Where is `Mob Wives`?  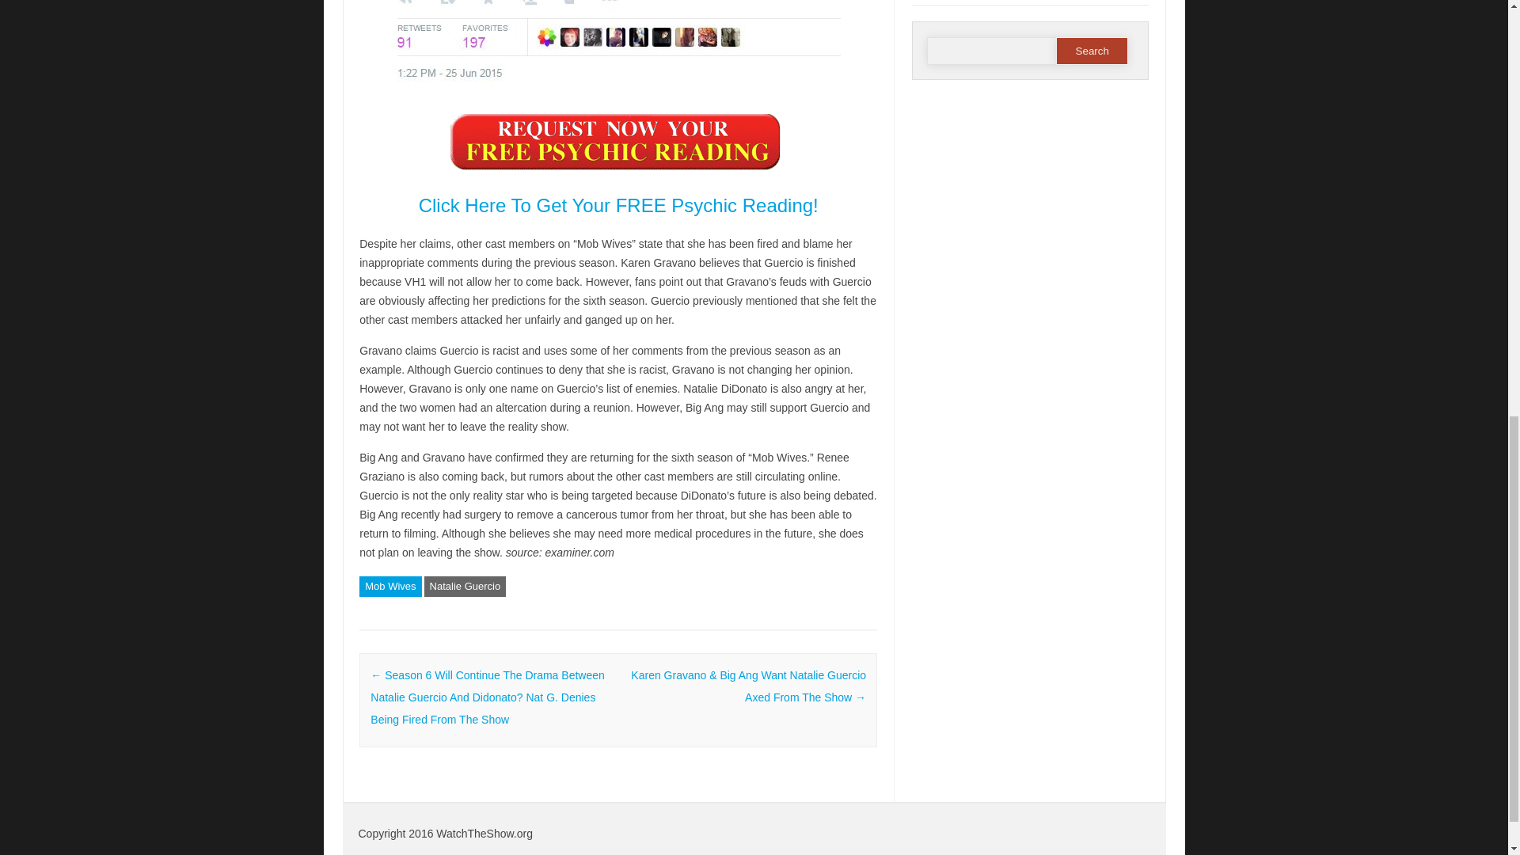
Mob Wives is located at coordinates (389, 586).